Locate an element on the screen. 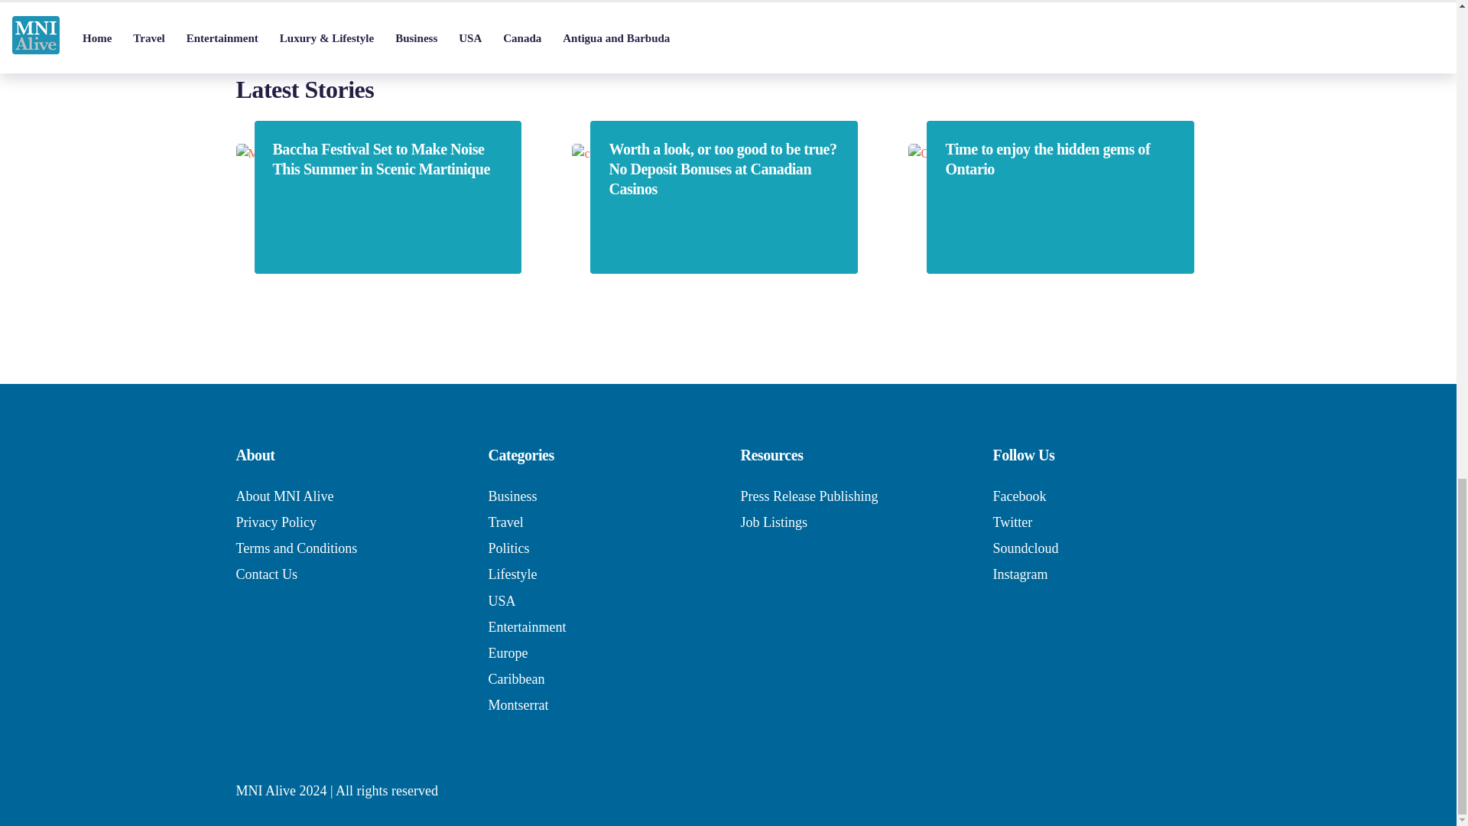 The width and height of the screenshot is (1468, 826). Privacy Policy is located at coordinates (275, 522).